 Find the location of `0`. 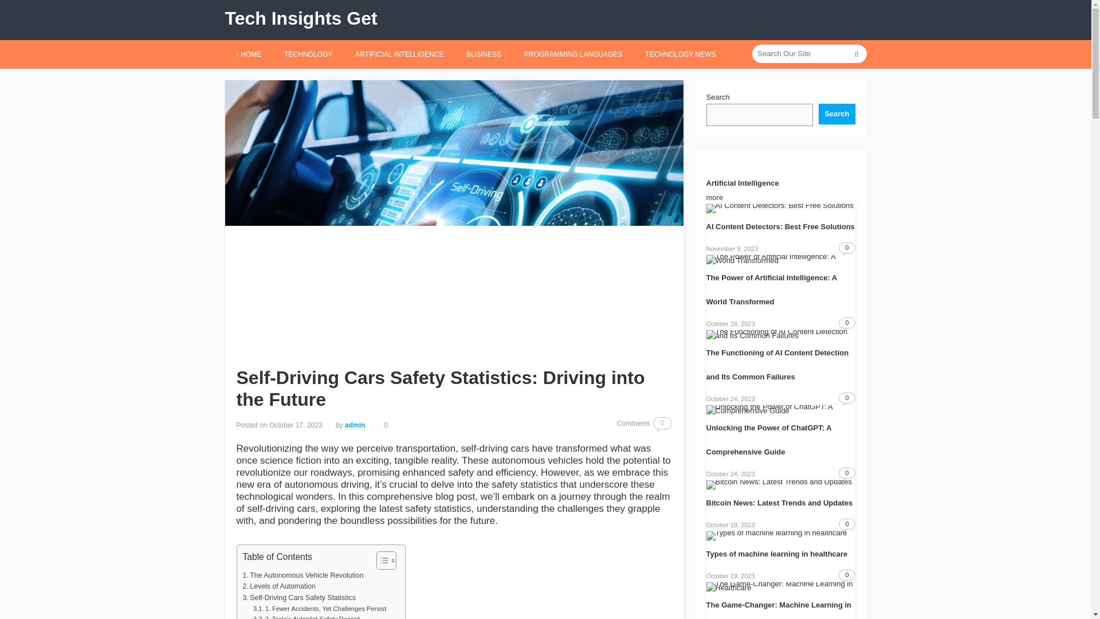

0 is located at coordinates (383, 425).